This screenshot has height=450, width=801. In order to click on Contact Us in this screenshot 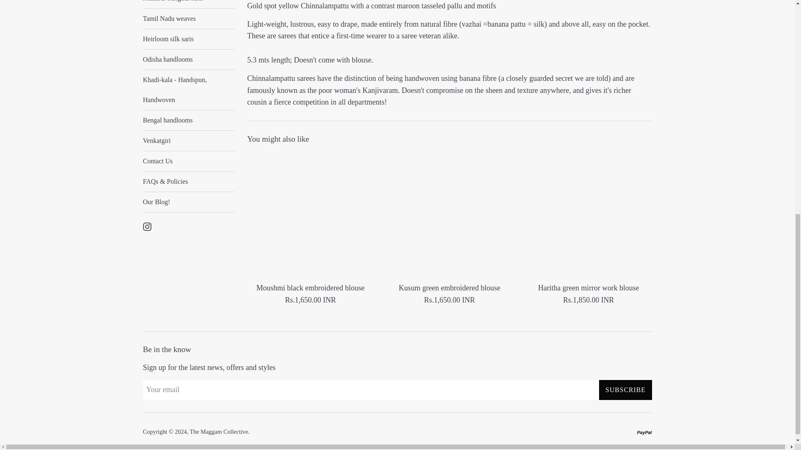, I will do `click(189, 161)`.